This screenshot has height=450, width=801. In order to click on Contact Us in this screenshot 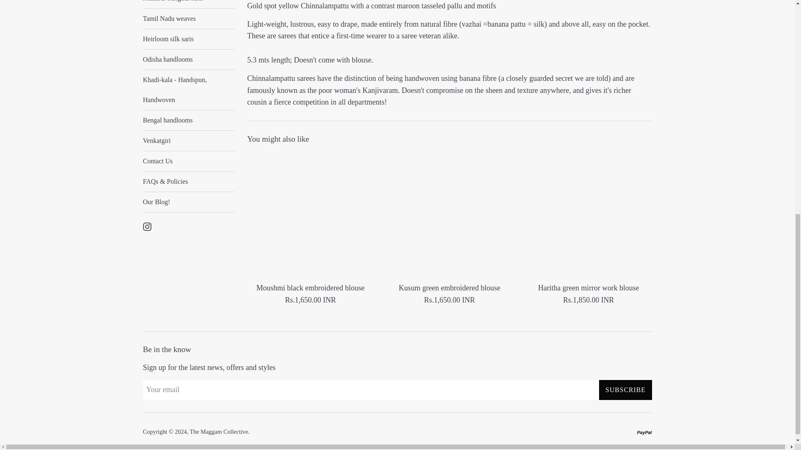, I will do `click(189, 161)`.